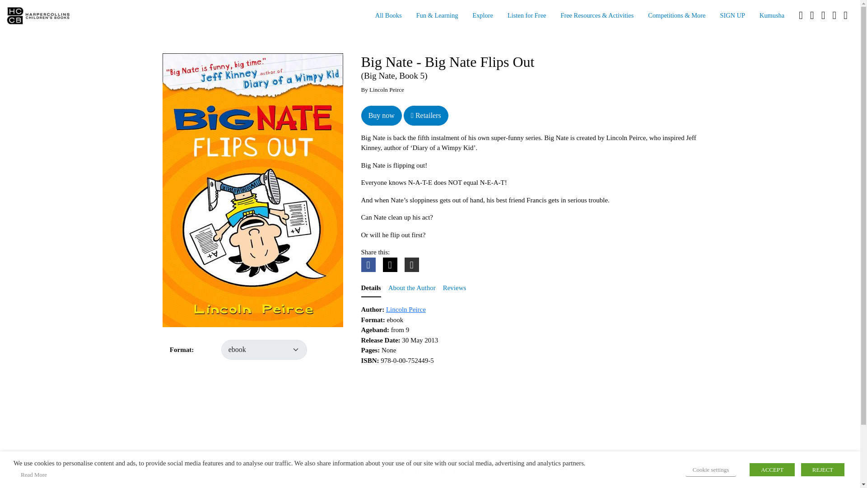  What do you see at coordinates (823, 16) in the screenshot?
I see `soundcloud` at bounding box center [823, 16].